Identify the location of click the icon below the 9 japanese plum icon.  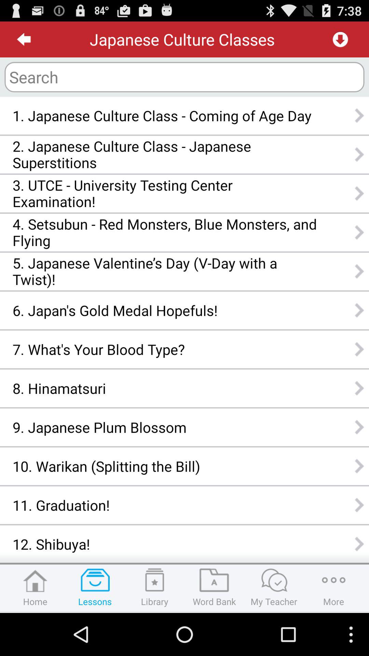
(165, 466).